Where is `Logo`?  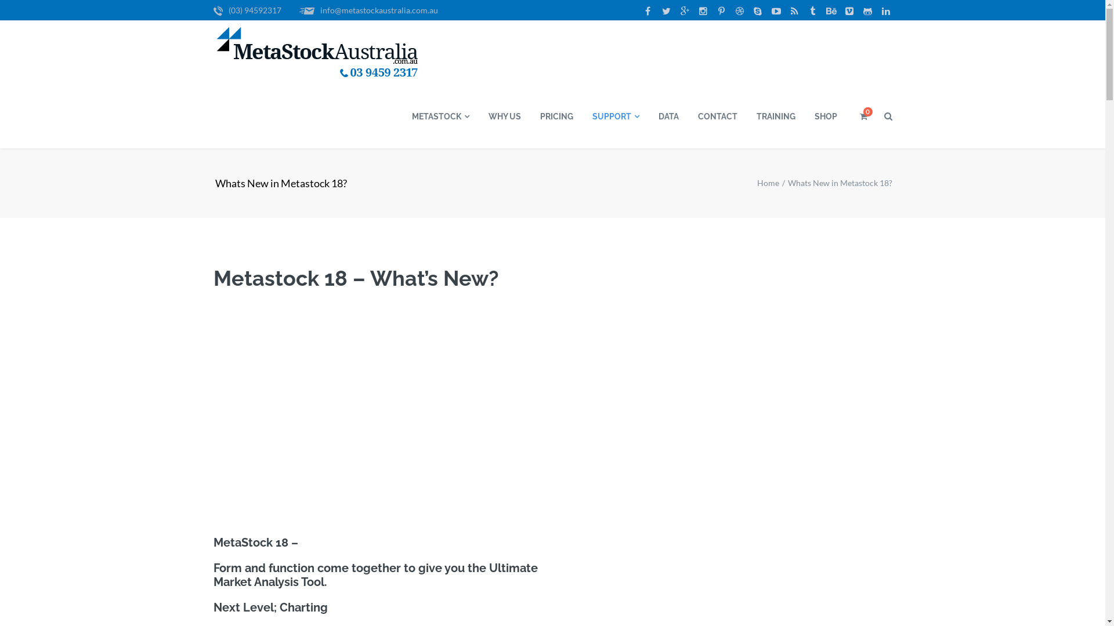 Logo is located at coordinates (318, 53).